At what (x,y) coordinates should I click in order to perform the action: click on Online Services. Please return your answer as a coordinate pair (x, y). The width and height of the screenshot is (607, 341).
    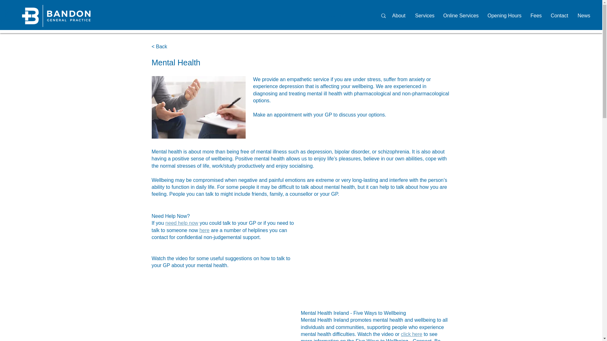
    Looking at the image, I should click on (460, 15).